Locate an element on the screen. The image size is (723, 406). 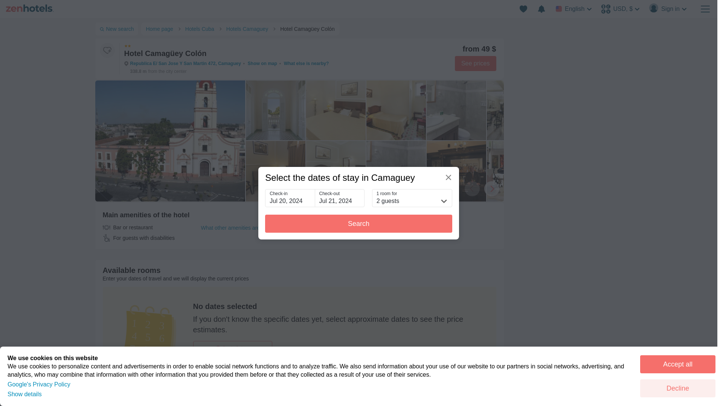
Google's Privacy Policy is located at coordinates (38, 384).